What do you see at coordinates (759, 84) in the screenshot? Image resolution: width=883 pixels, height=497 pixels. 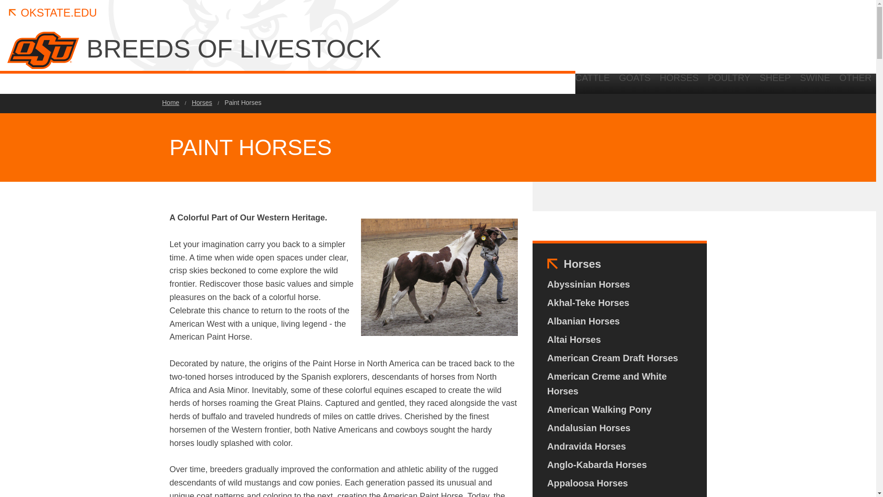 I see `Department of Animal and Food Sciences` at bounding box center [759, 84].